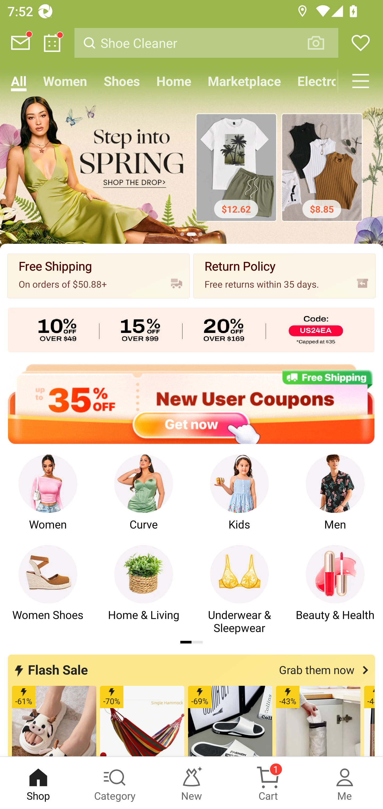  What do you see at coordinates (98, 276) in the screenshot?
I see `Free Shipping On orders of $50.88+` at bounding box center [98, 276].